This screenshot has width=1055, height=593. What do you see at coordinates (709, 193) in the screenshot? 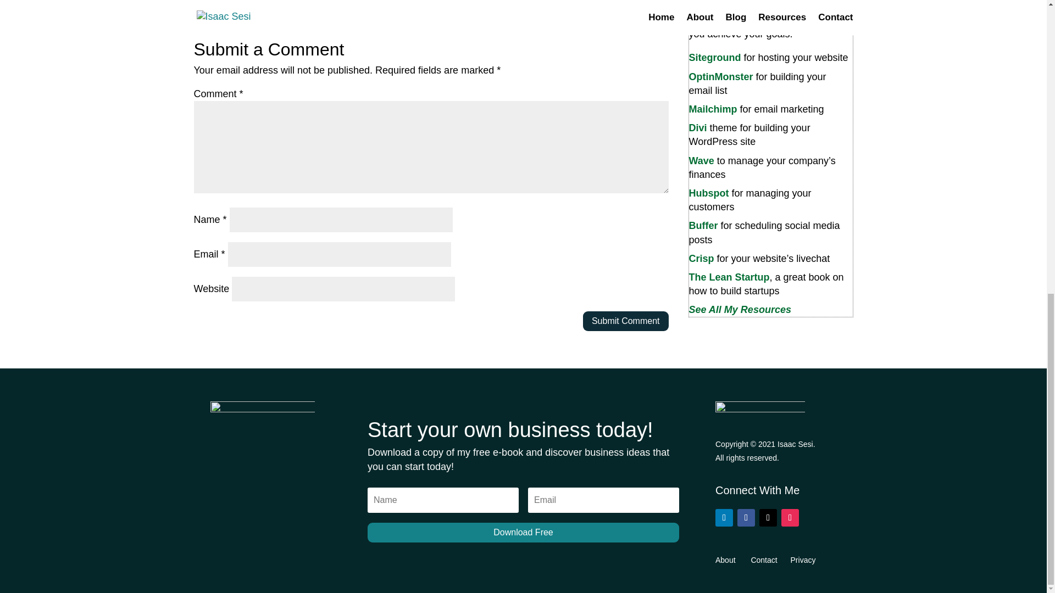
I see `Hubspot` at bounding box center [709, 193].